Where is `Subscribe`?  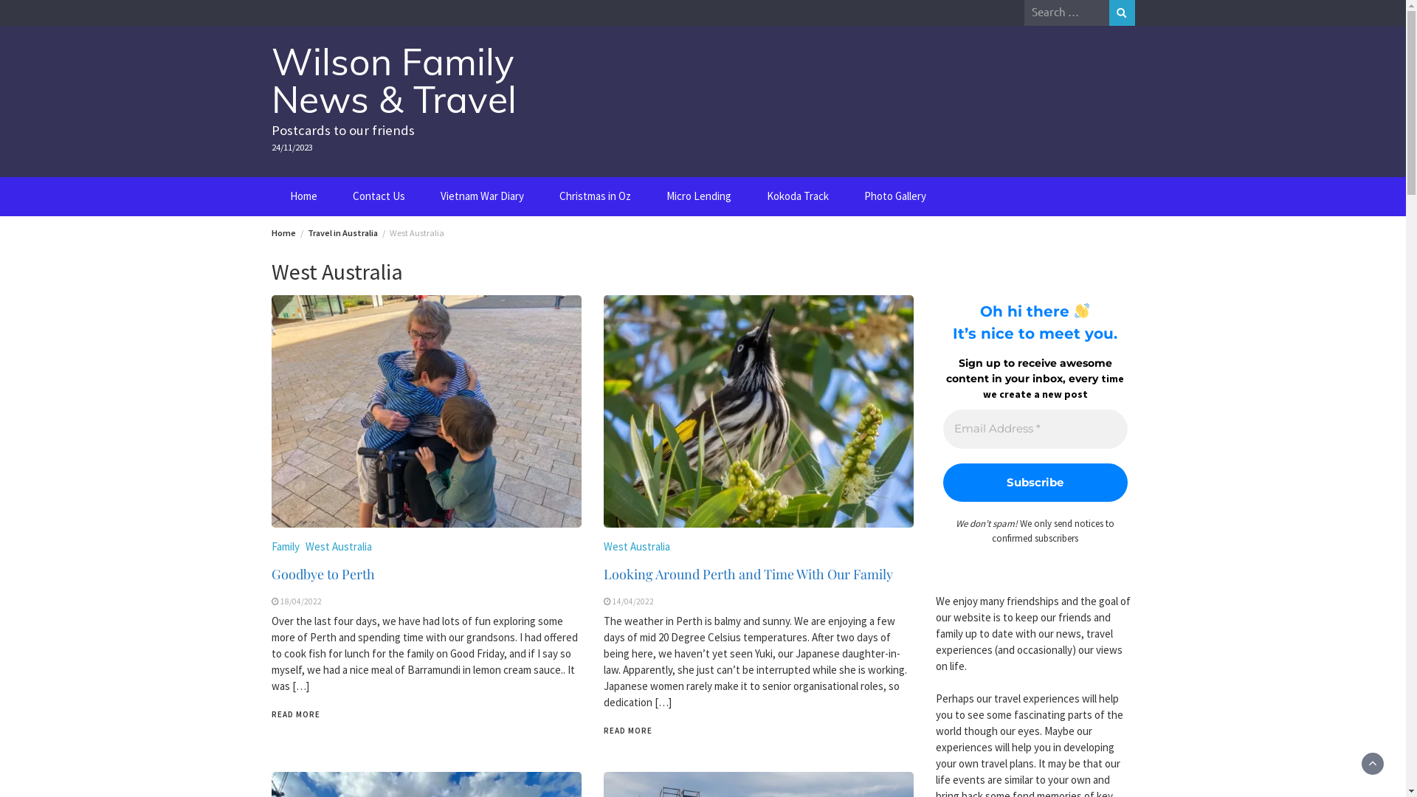
Subscribe is located at coordinates (1035, 483).